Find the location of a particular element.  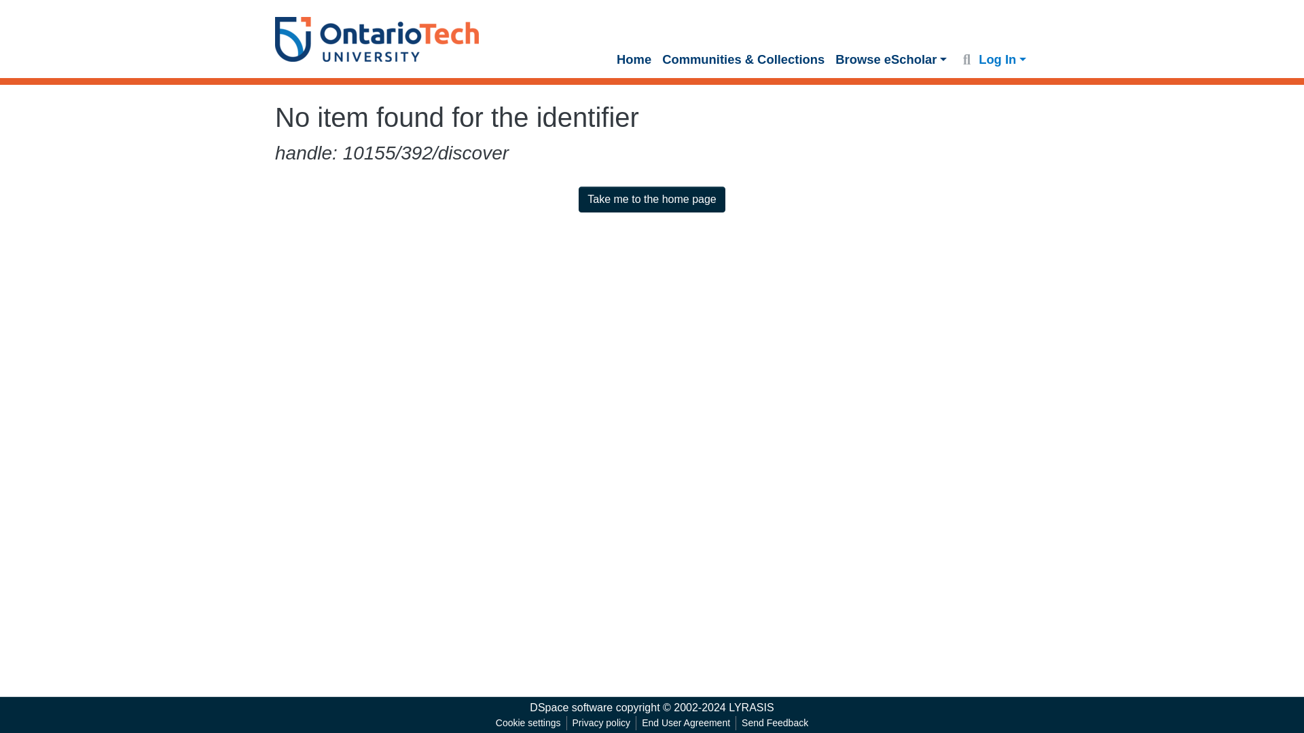

DSpace software is located at coordinates (570, 707).